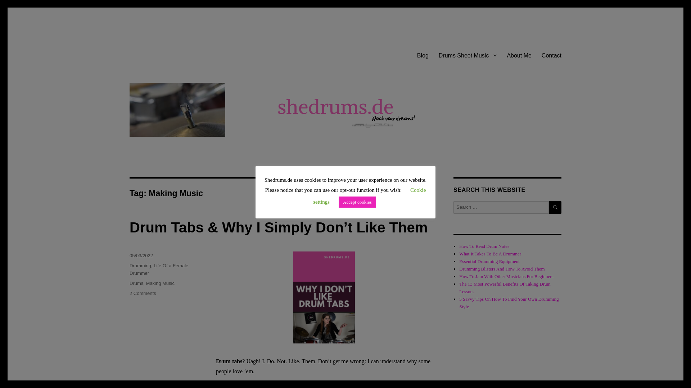  What do you see at coordinates (140, 266) in the screenshot?
I see `Drumming` at bounding box center [140, 266].